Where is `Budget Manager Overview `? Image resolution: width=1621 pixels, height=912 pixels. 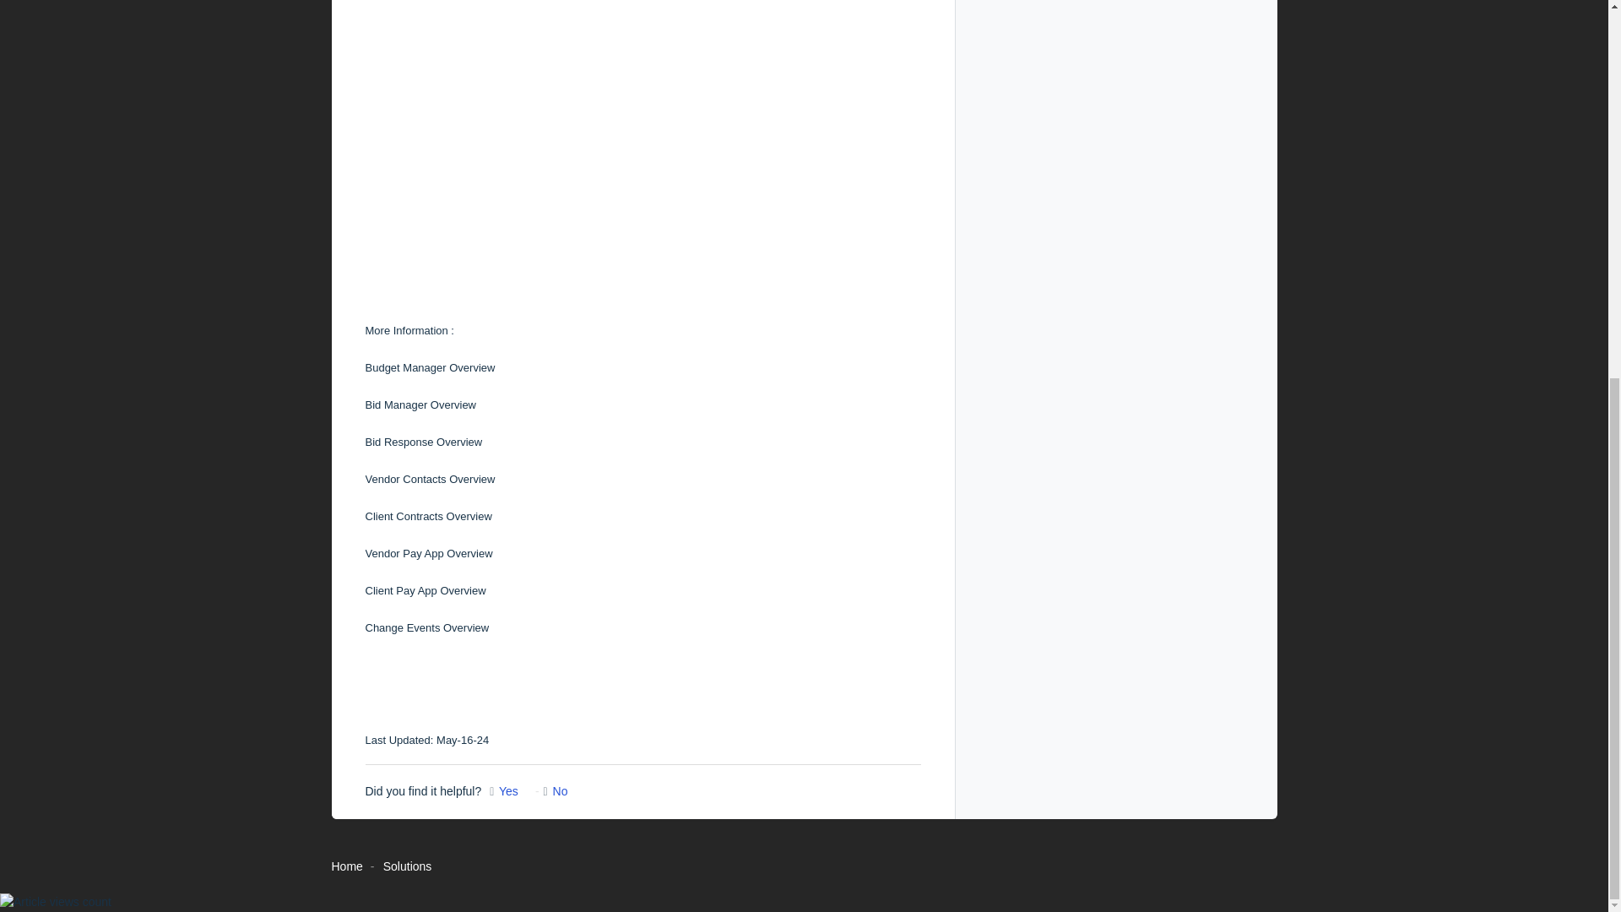 Budget Manager Overview  is located at coordinates (431, 366).